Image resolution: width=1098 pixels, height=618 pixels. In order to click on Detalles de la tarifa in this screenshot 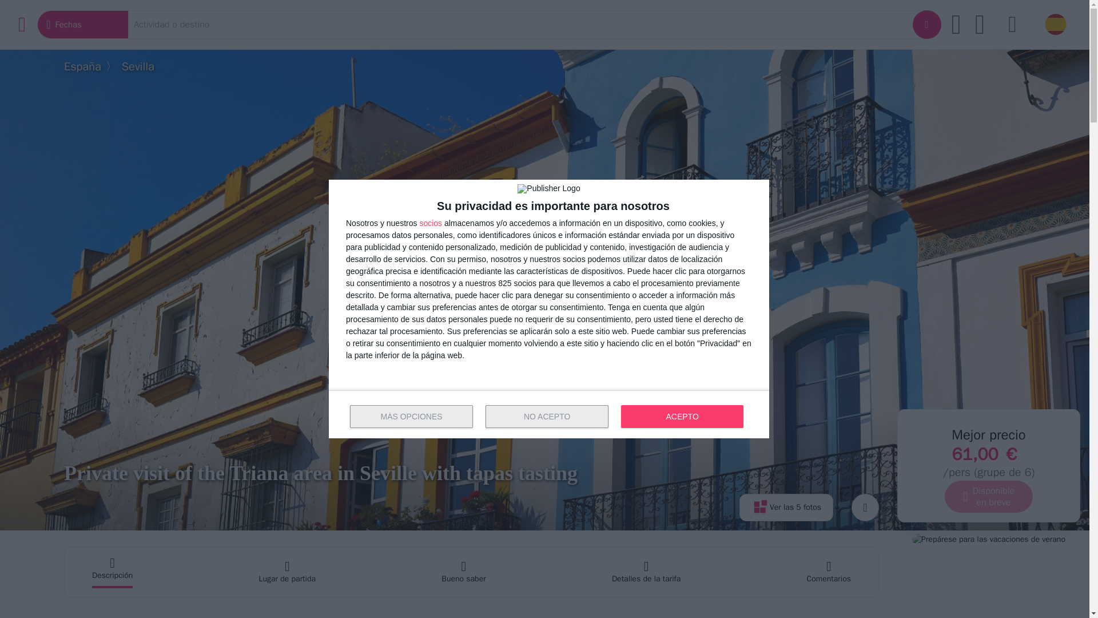, I will do `click(646, 572)`.